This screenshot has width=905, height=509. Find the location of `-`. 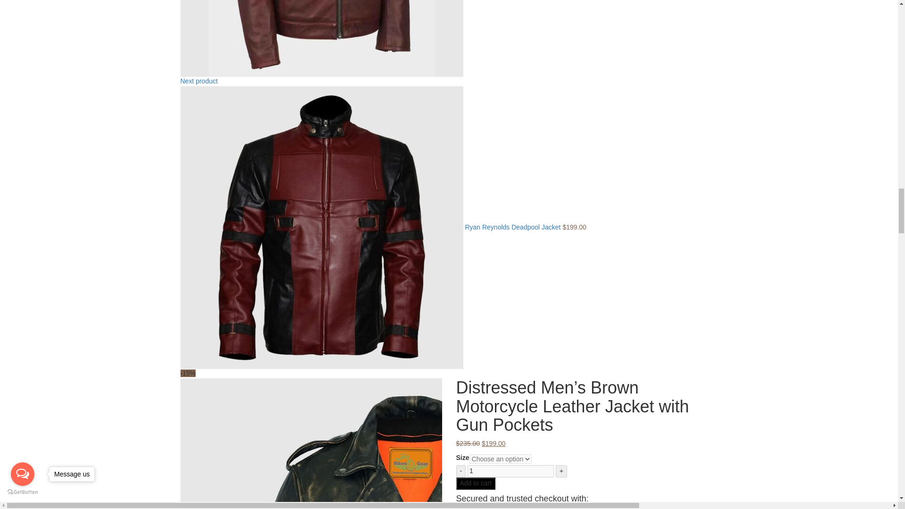

- is located at coordinates (461, 471).